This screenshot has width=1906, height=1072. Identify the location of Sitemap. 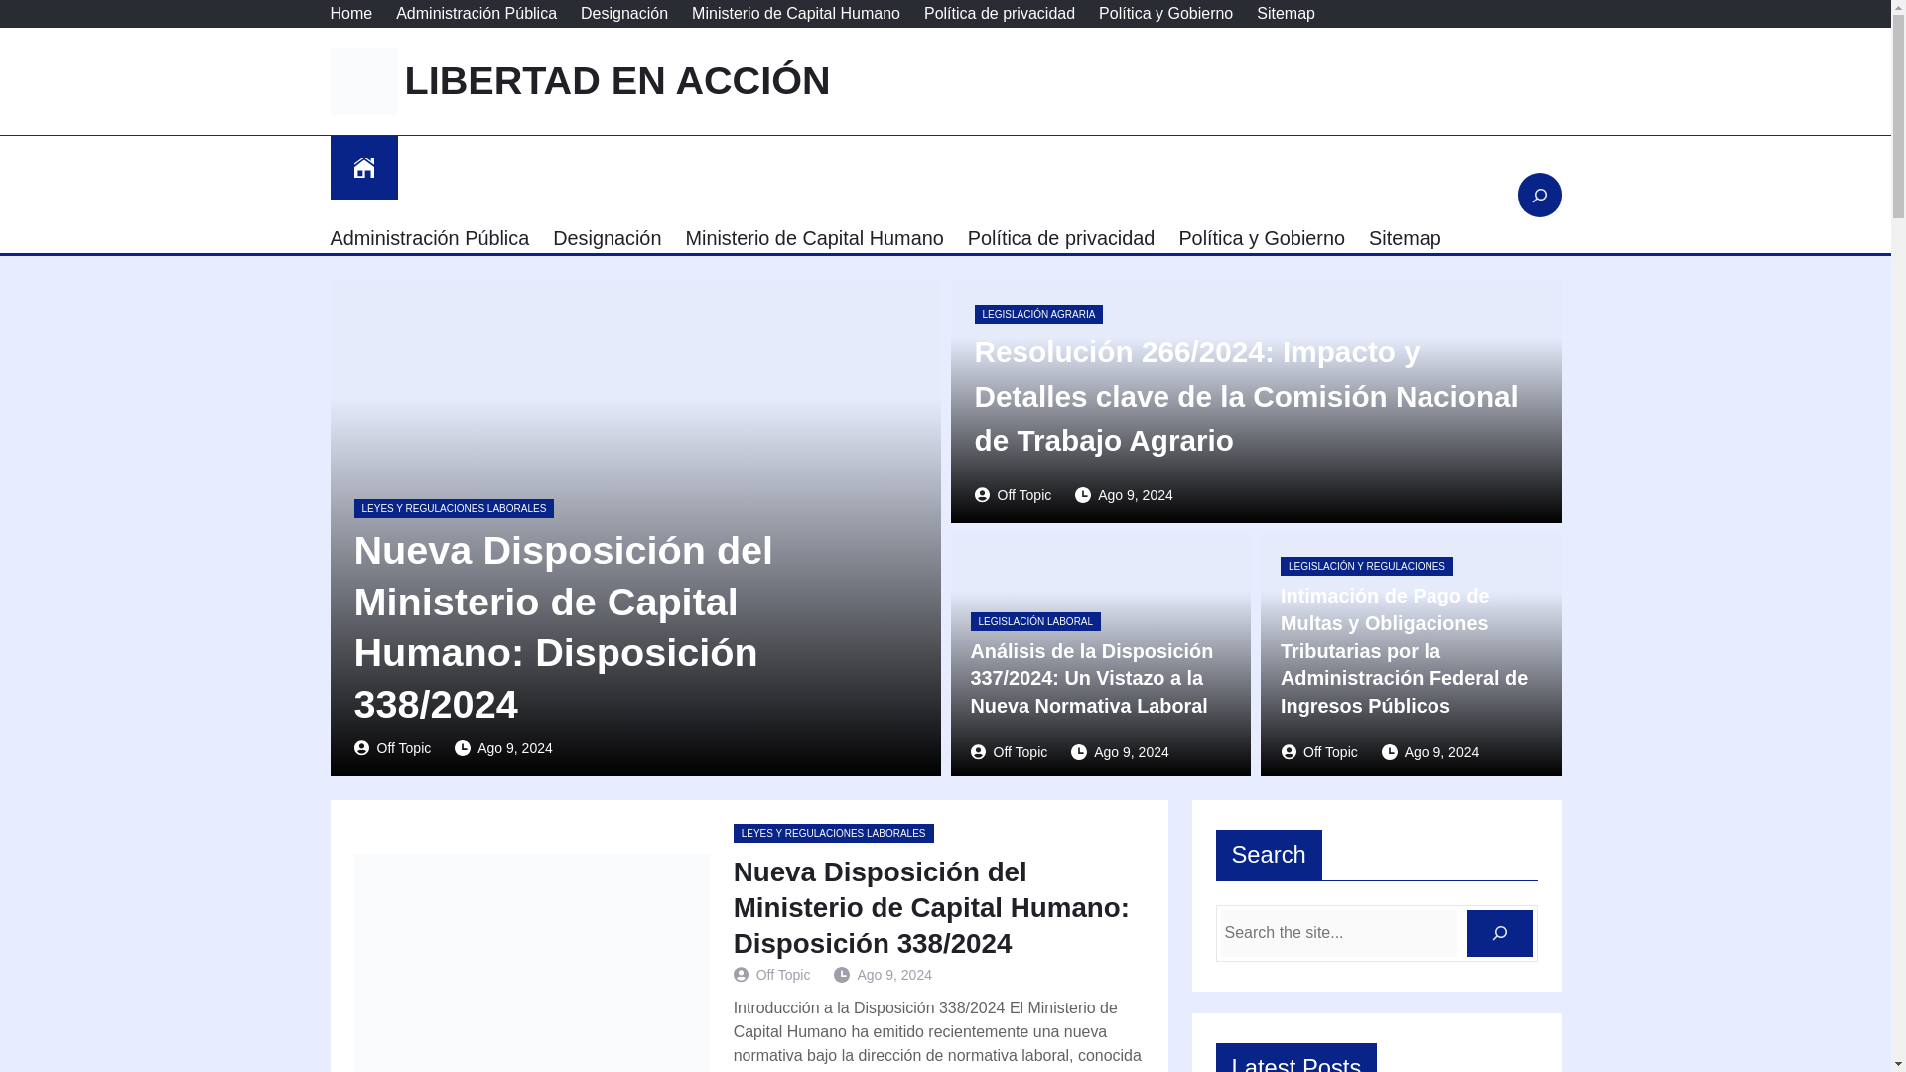
(1404, 237).